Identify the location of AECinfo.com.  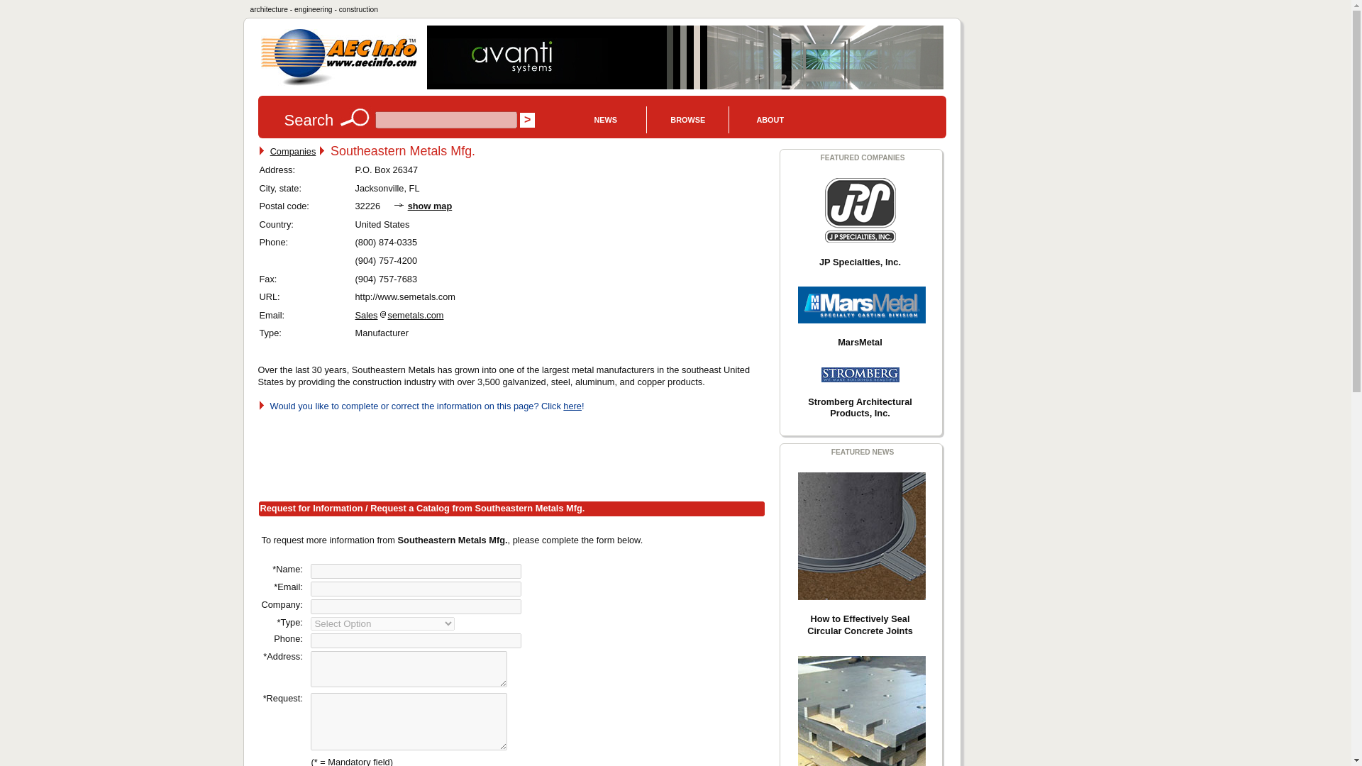
(339, 57).